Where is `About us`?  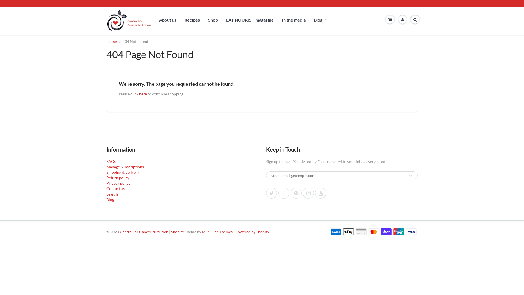
About us is located at coordinates (168, 20).